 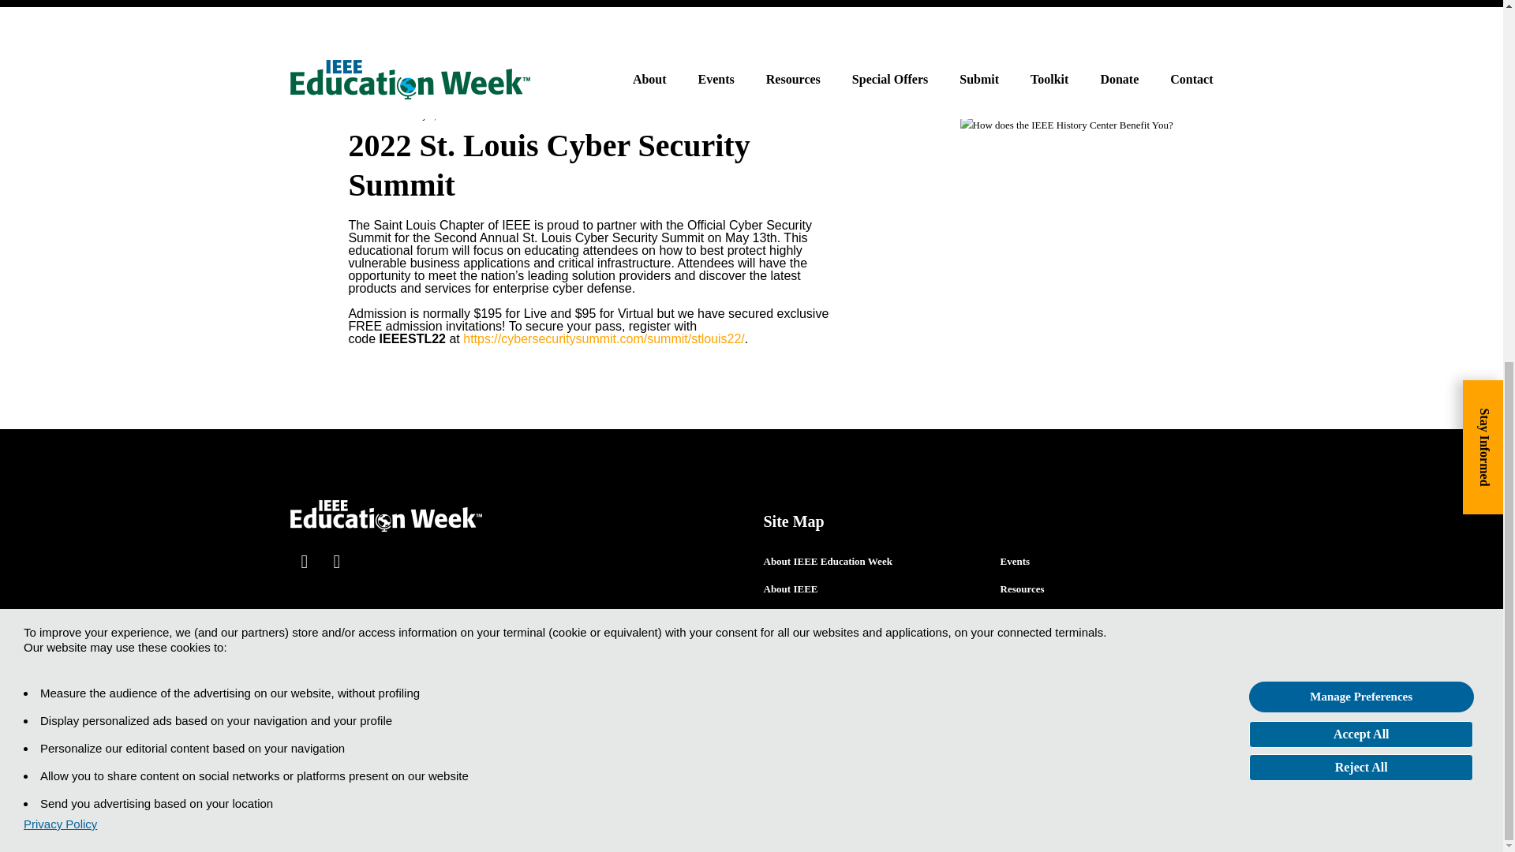 What do you see at coordinates (1360, 110) in the screenshot?
I see `Accept All` at bounding box center [1360, 110].